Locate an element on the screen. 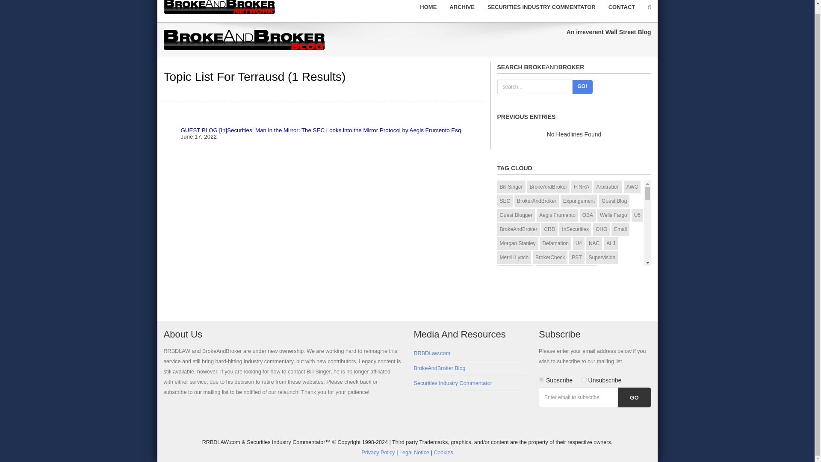  Bill Singer is located at coordinates (511, 187).